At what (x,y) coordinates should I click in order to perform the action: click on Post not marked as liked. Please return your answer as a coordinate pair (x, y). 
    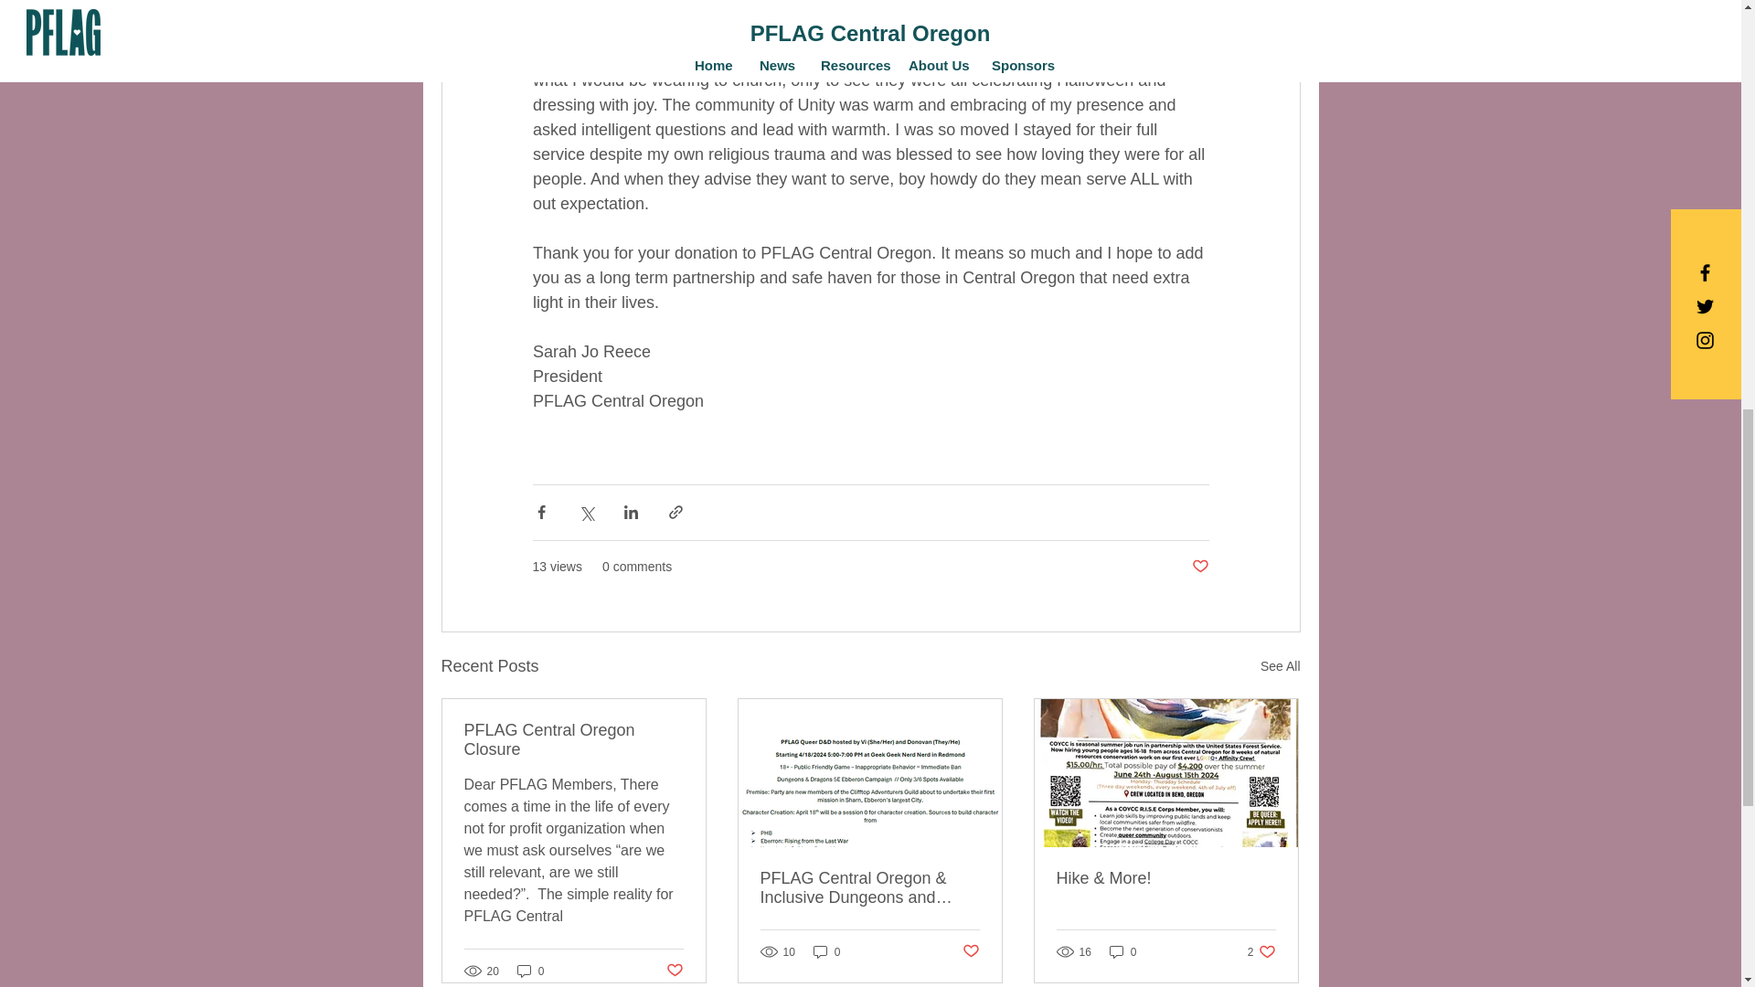
    Looking at the image, I should click on (971, 951).